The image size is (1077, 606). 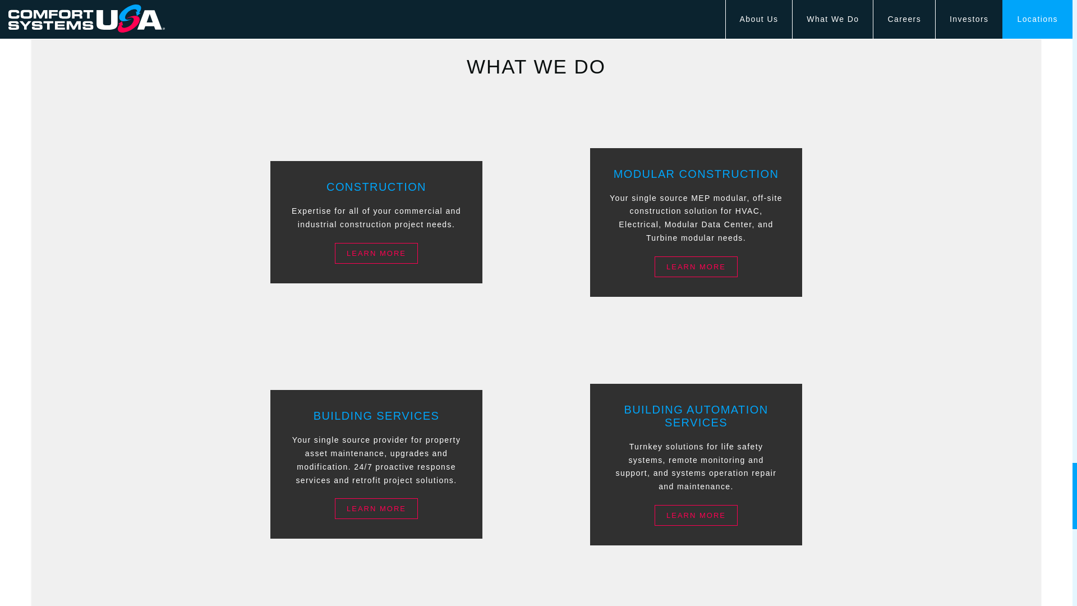 I want to click on LEARN MORE, so click(x=376, y=253).